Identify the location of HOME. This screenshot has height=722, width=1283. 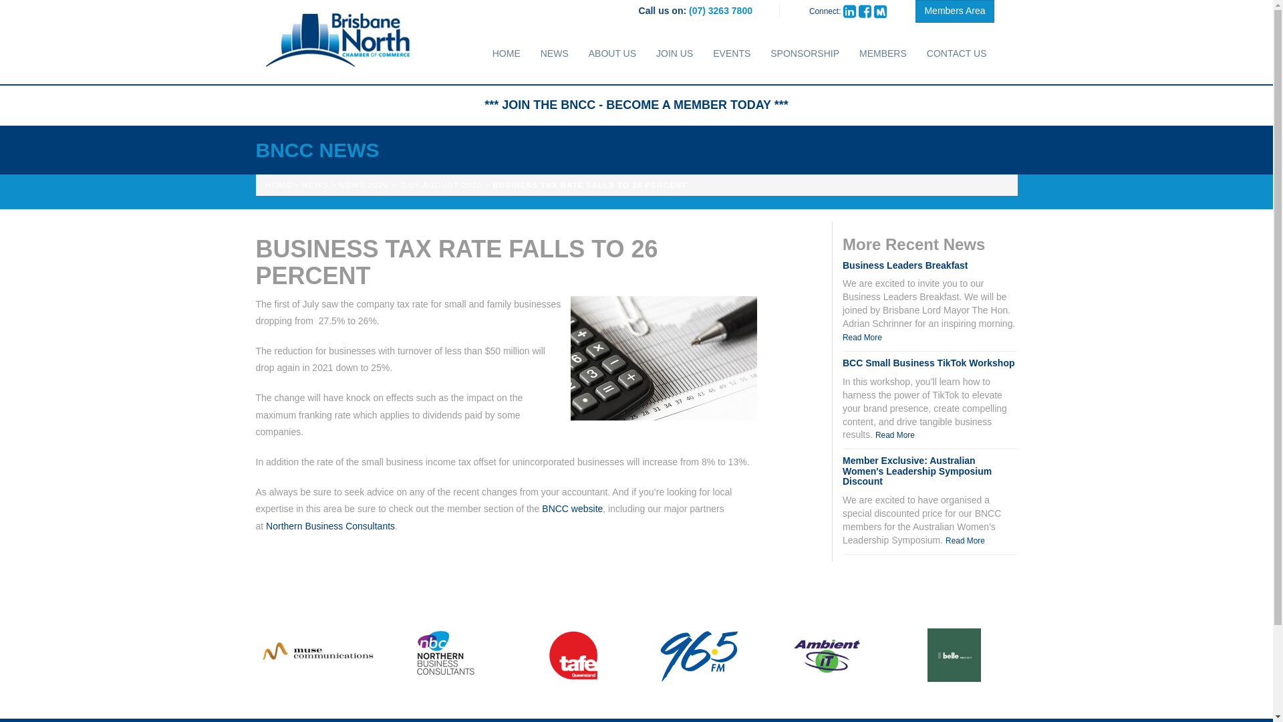
(279, 185).